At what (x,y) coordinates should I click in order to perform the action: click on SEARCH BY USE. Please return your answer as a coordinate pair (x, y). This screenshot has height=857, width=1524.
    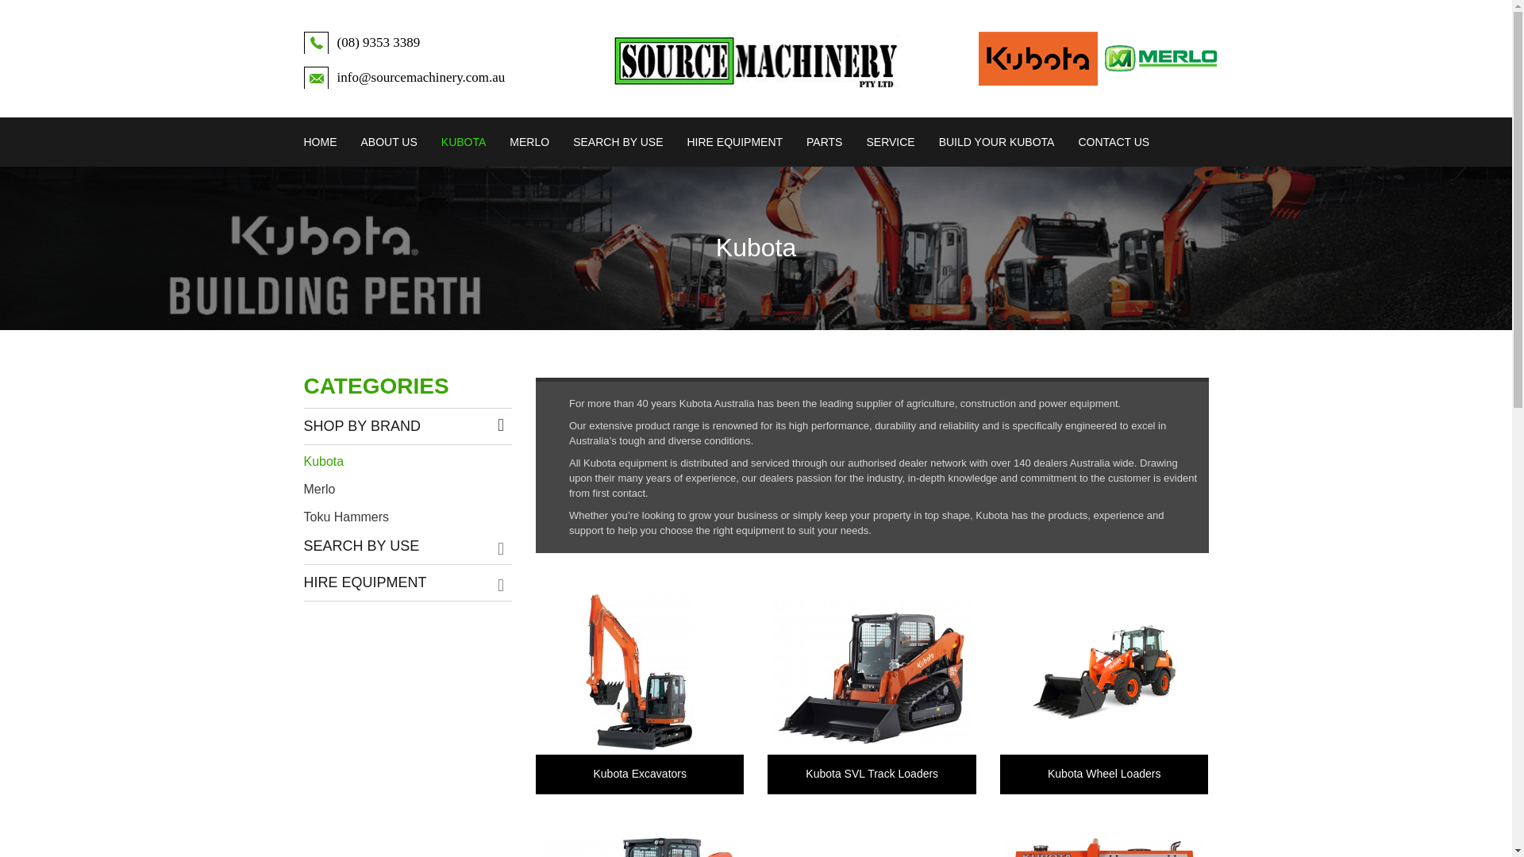
    Looking at the image, I should click on (618, 141).